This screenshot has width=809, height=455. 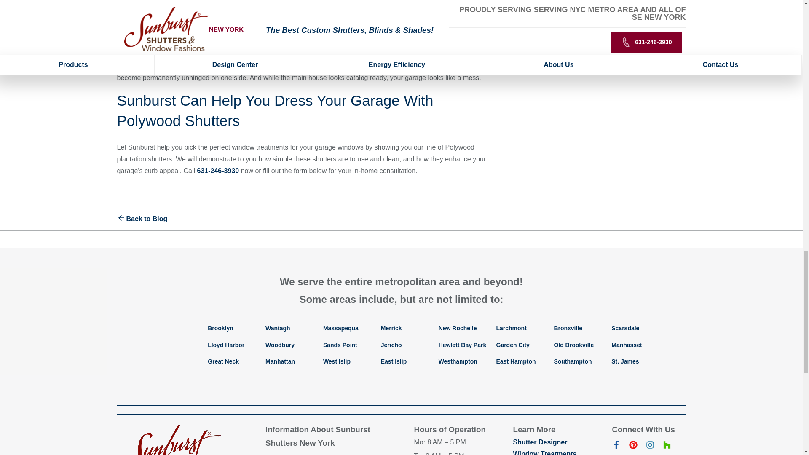 I want to click on Follow us on Instagram, so click(x=650, y=447).